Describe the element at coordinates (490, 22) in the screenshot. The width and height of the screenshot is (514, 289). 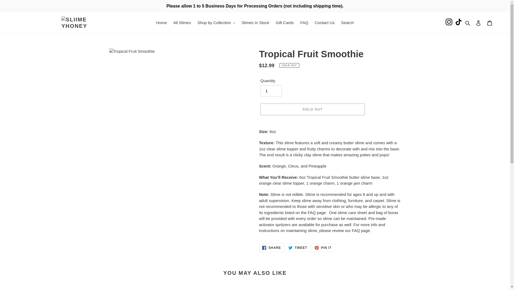
I see `Cart` at that location.